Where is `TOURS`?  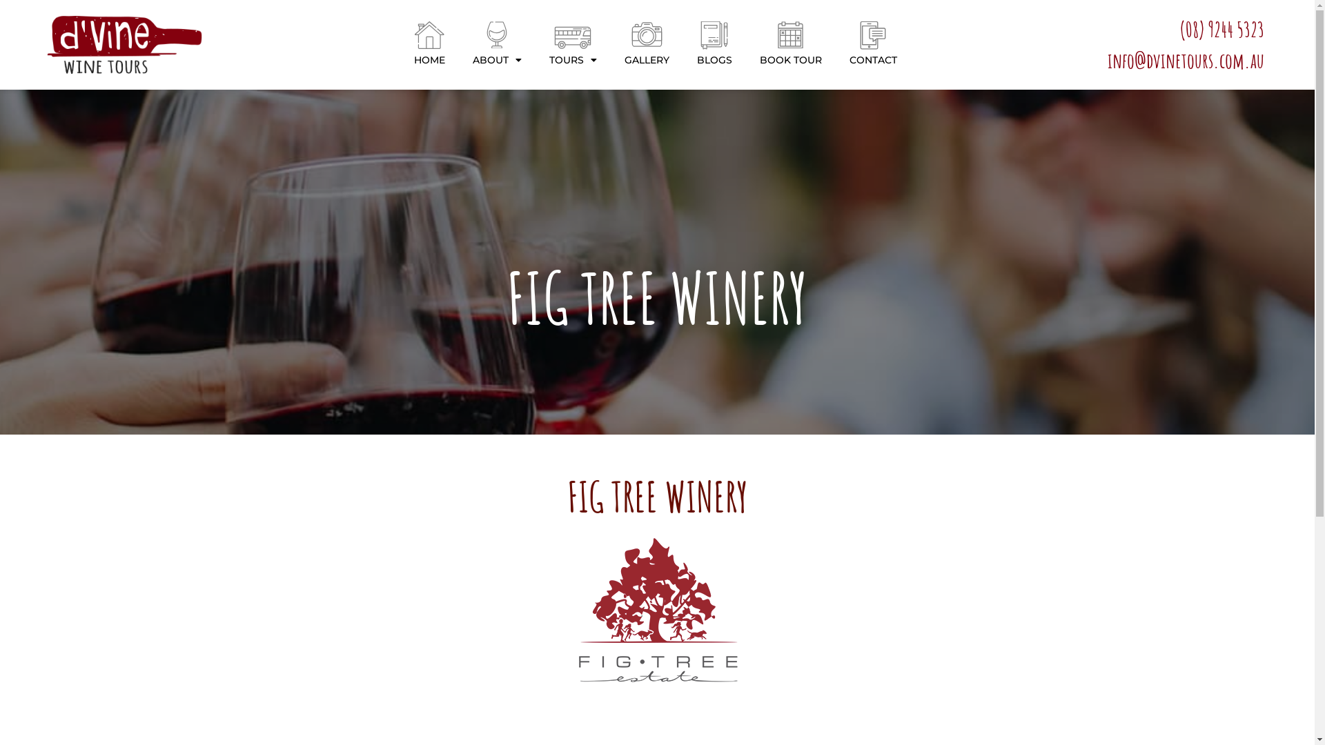 TOURS is located at coordinates (573, 60).